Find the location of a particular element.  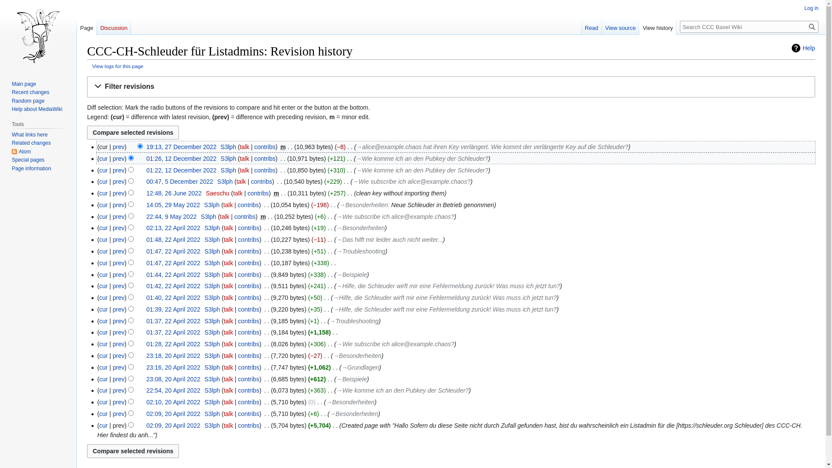

prev is located at coordinates (119, 344).